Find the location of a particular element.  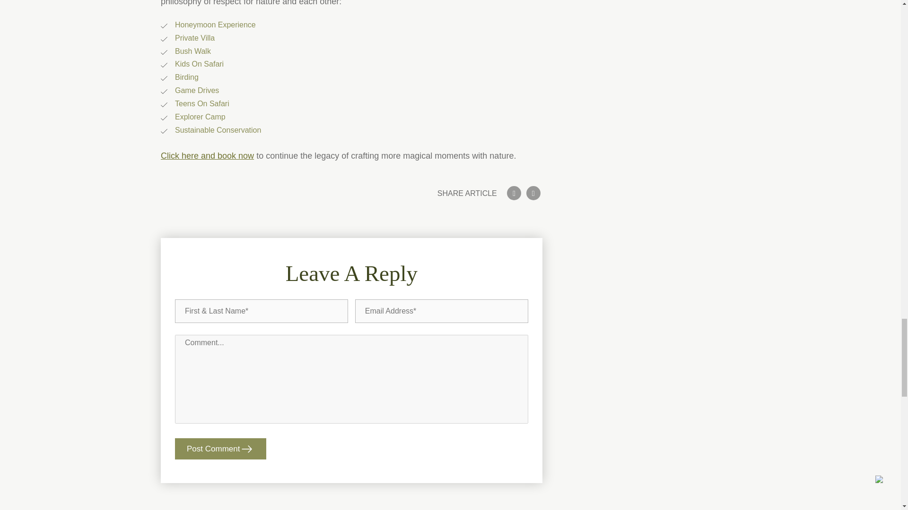

Honeymoon Experience is located at coordinates (216, 25).